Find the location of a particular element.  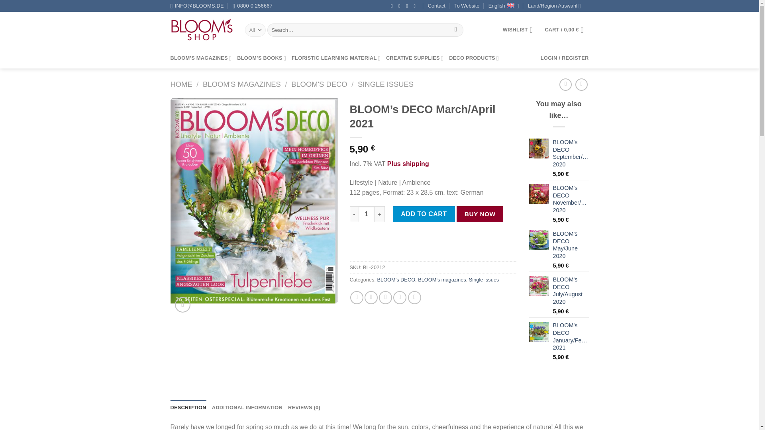

WISHLIST is located at coordinates (518, 29).